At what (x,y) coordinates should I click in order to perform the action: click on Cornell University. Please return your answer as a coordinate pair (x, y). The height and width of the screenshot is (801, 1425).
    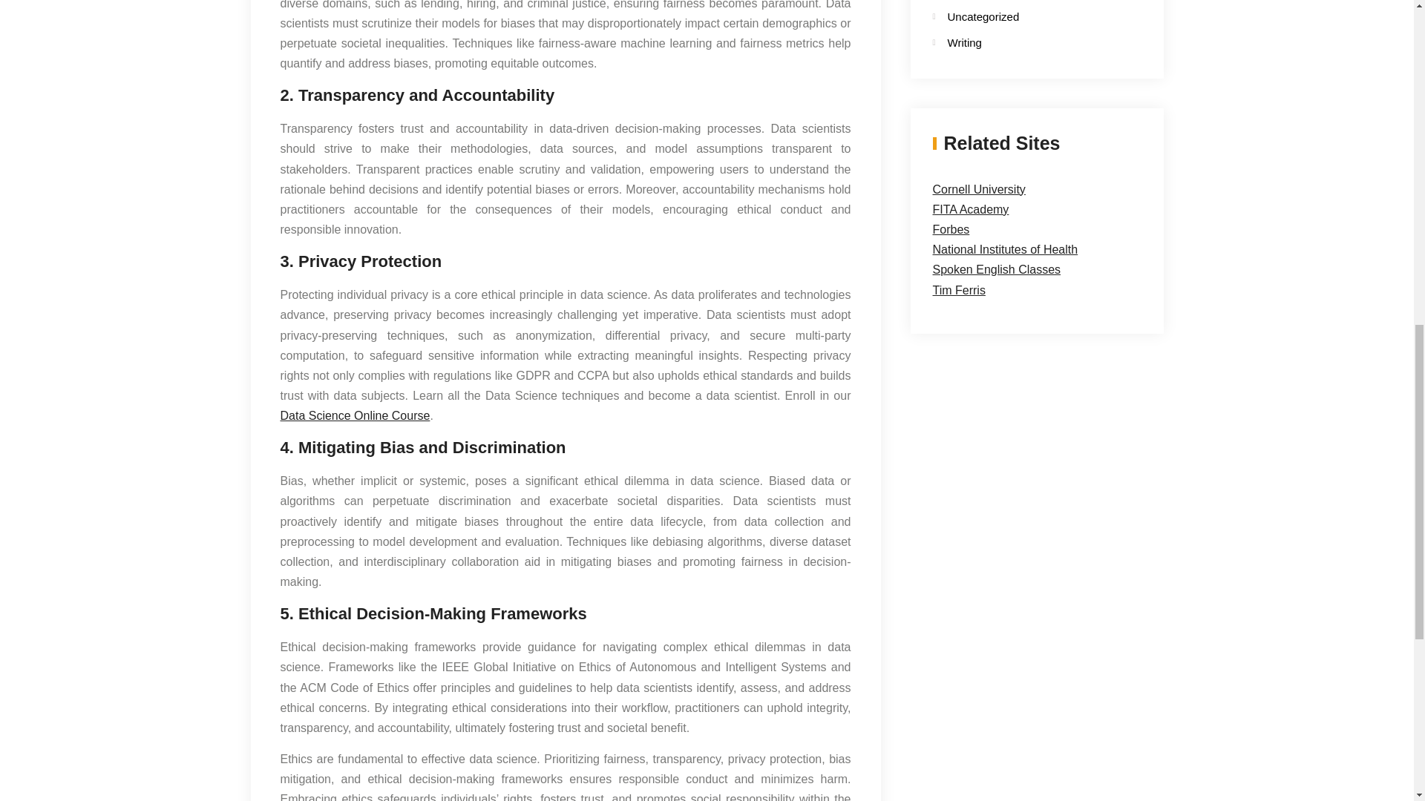
    Looking at the image, I should click on (978, 189).